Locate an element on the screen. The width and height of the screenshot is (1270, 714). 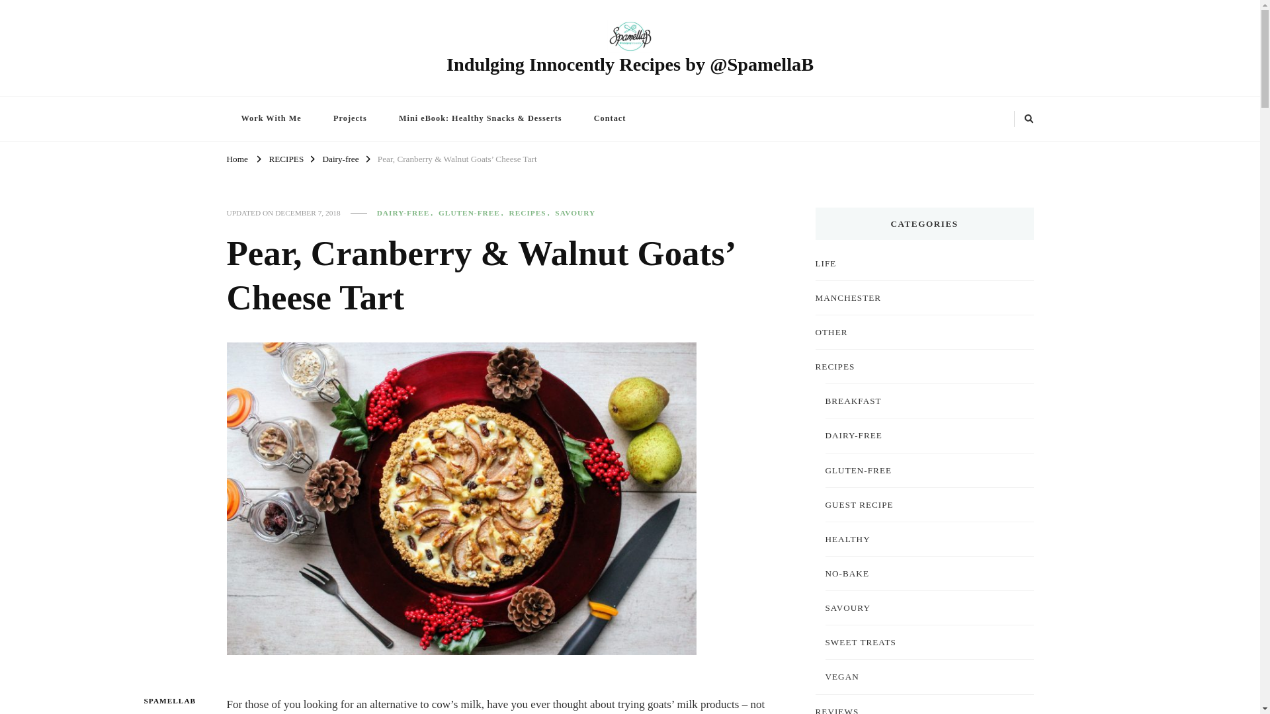
SAVOURY is located at coordinates (575, 213).